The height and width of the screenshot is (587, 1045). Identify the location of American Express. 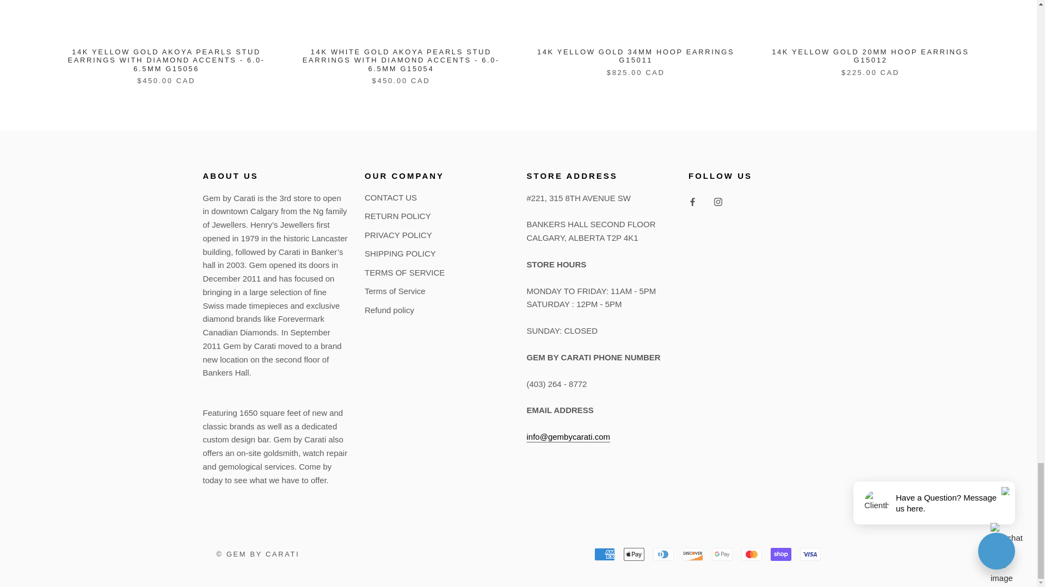
(605, 554).